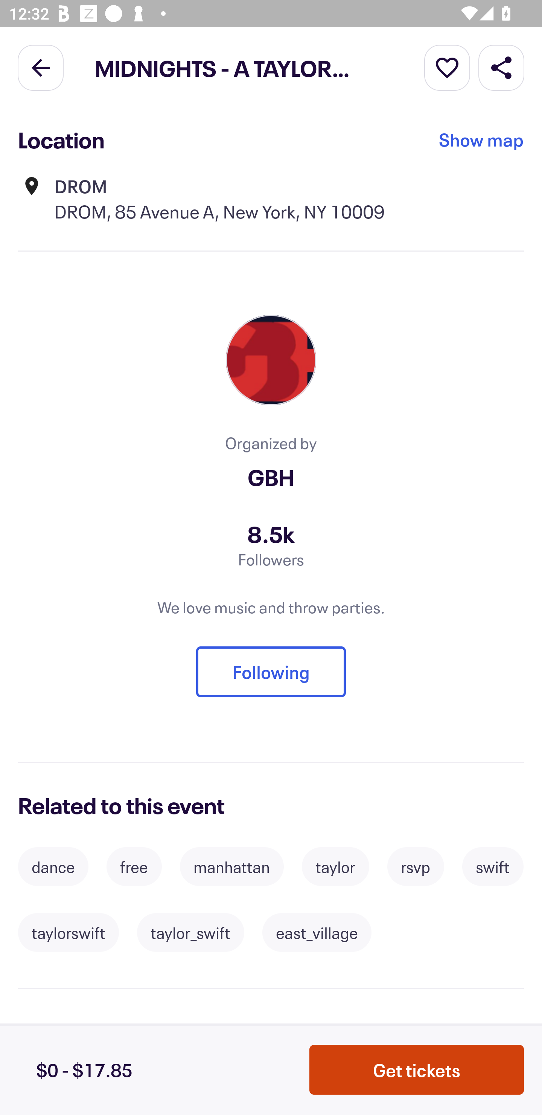 This screenshot has width=542, height=1115. Describe the element at coordinates (134, 866) in the screenshot. I see `free` at that location.